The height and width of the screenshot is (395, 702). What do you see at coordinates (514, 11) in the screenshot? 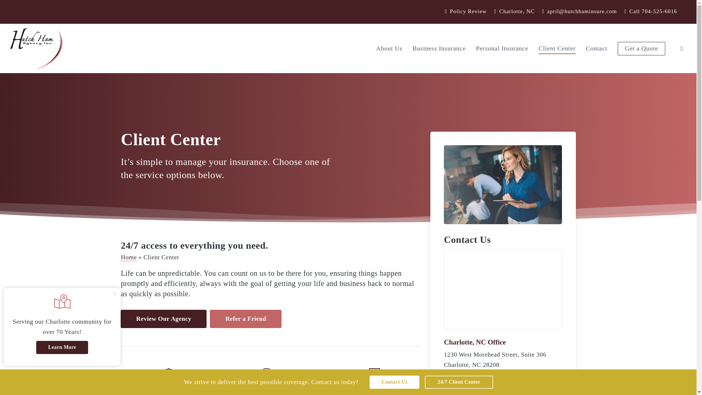
I see `Charlotte, NC` at bounding box center [514, 11].